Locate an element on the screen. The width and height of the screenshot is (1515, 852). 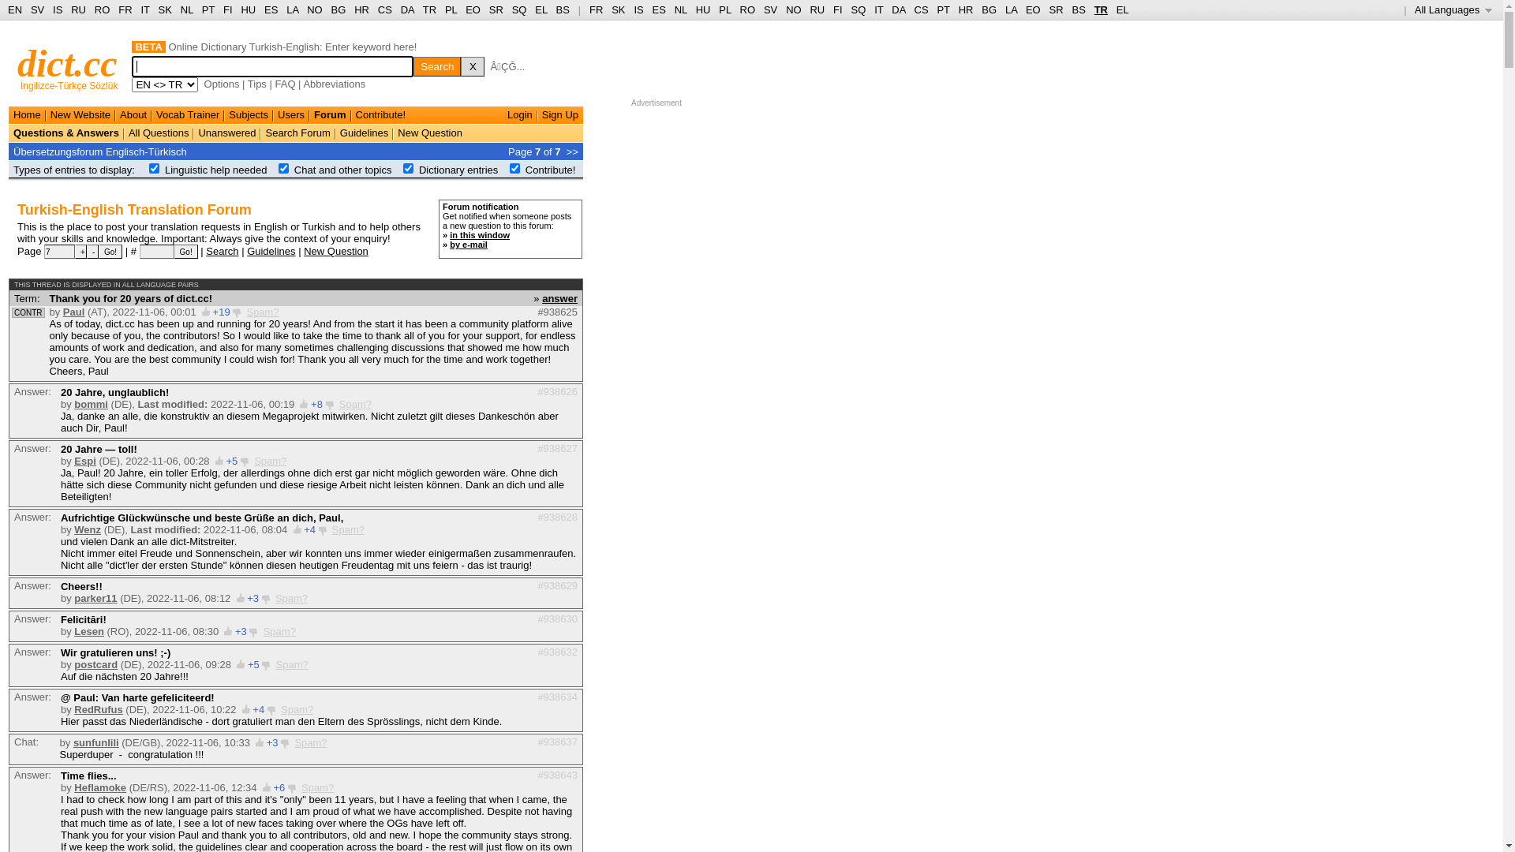
Search Forum is located at coordinates (297, 133).